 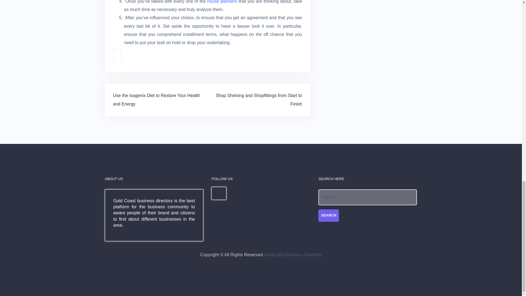 What do you see at coordinates (259, 99) in the screenshot?
I see `Shop Shelving and Shopfittings from Start to Finish` at bounding box center [259, 99].